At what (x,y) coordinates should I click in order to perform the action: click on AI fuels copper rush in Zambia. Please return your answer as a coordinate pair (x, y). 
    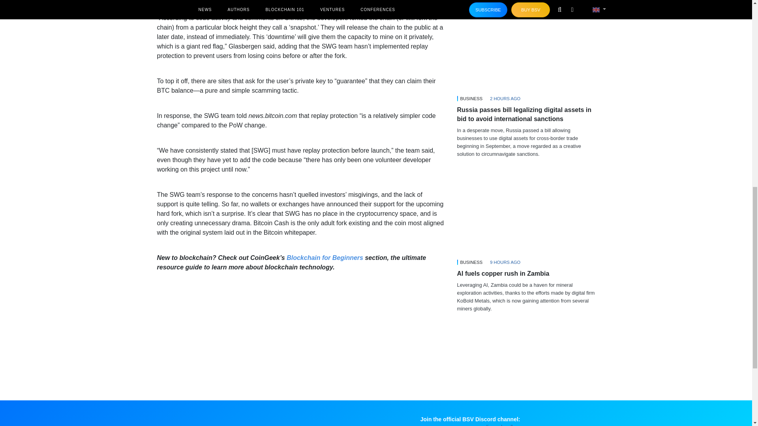
    Looking at the image, I should click on (526, 218).